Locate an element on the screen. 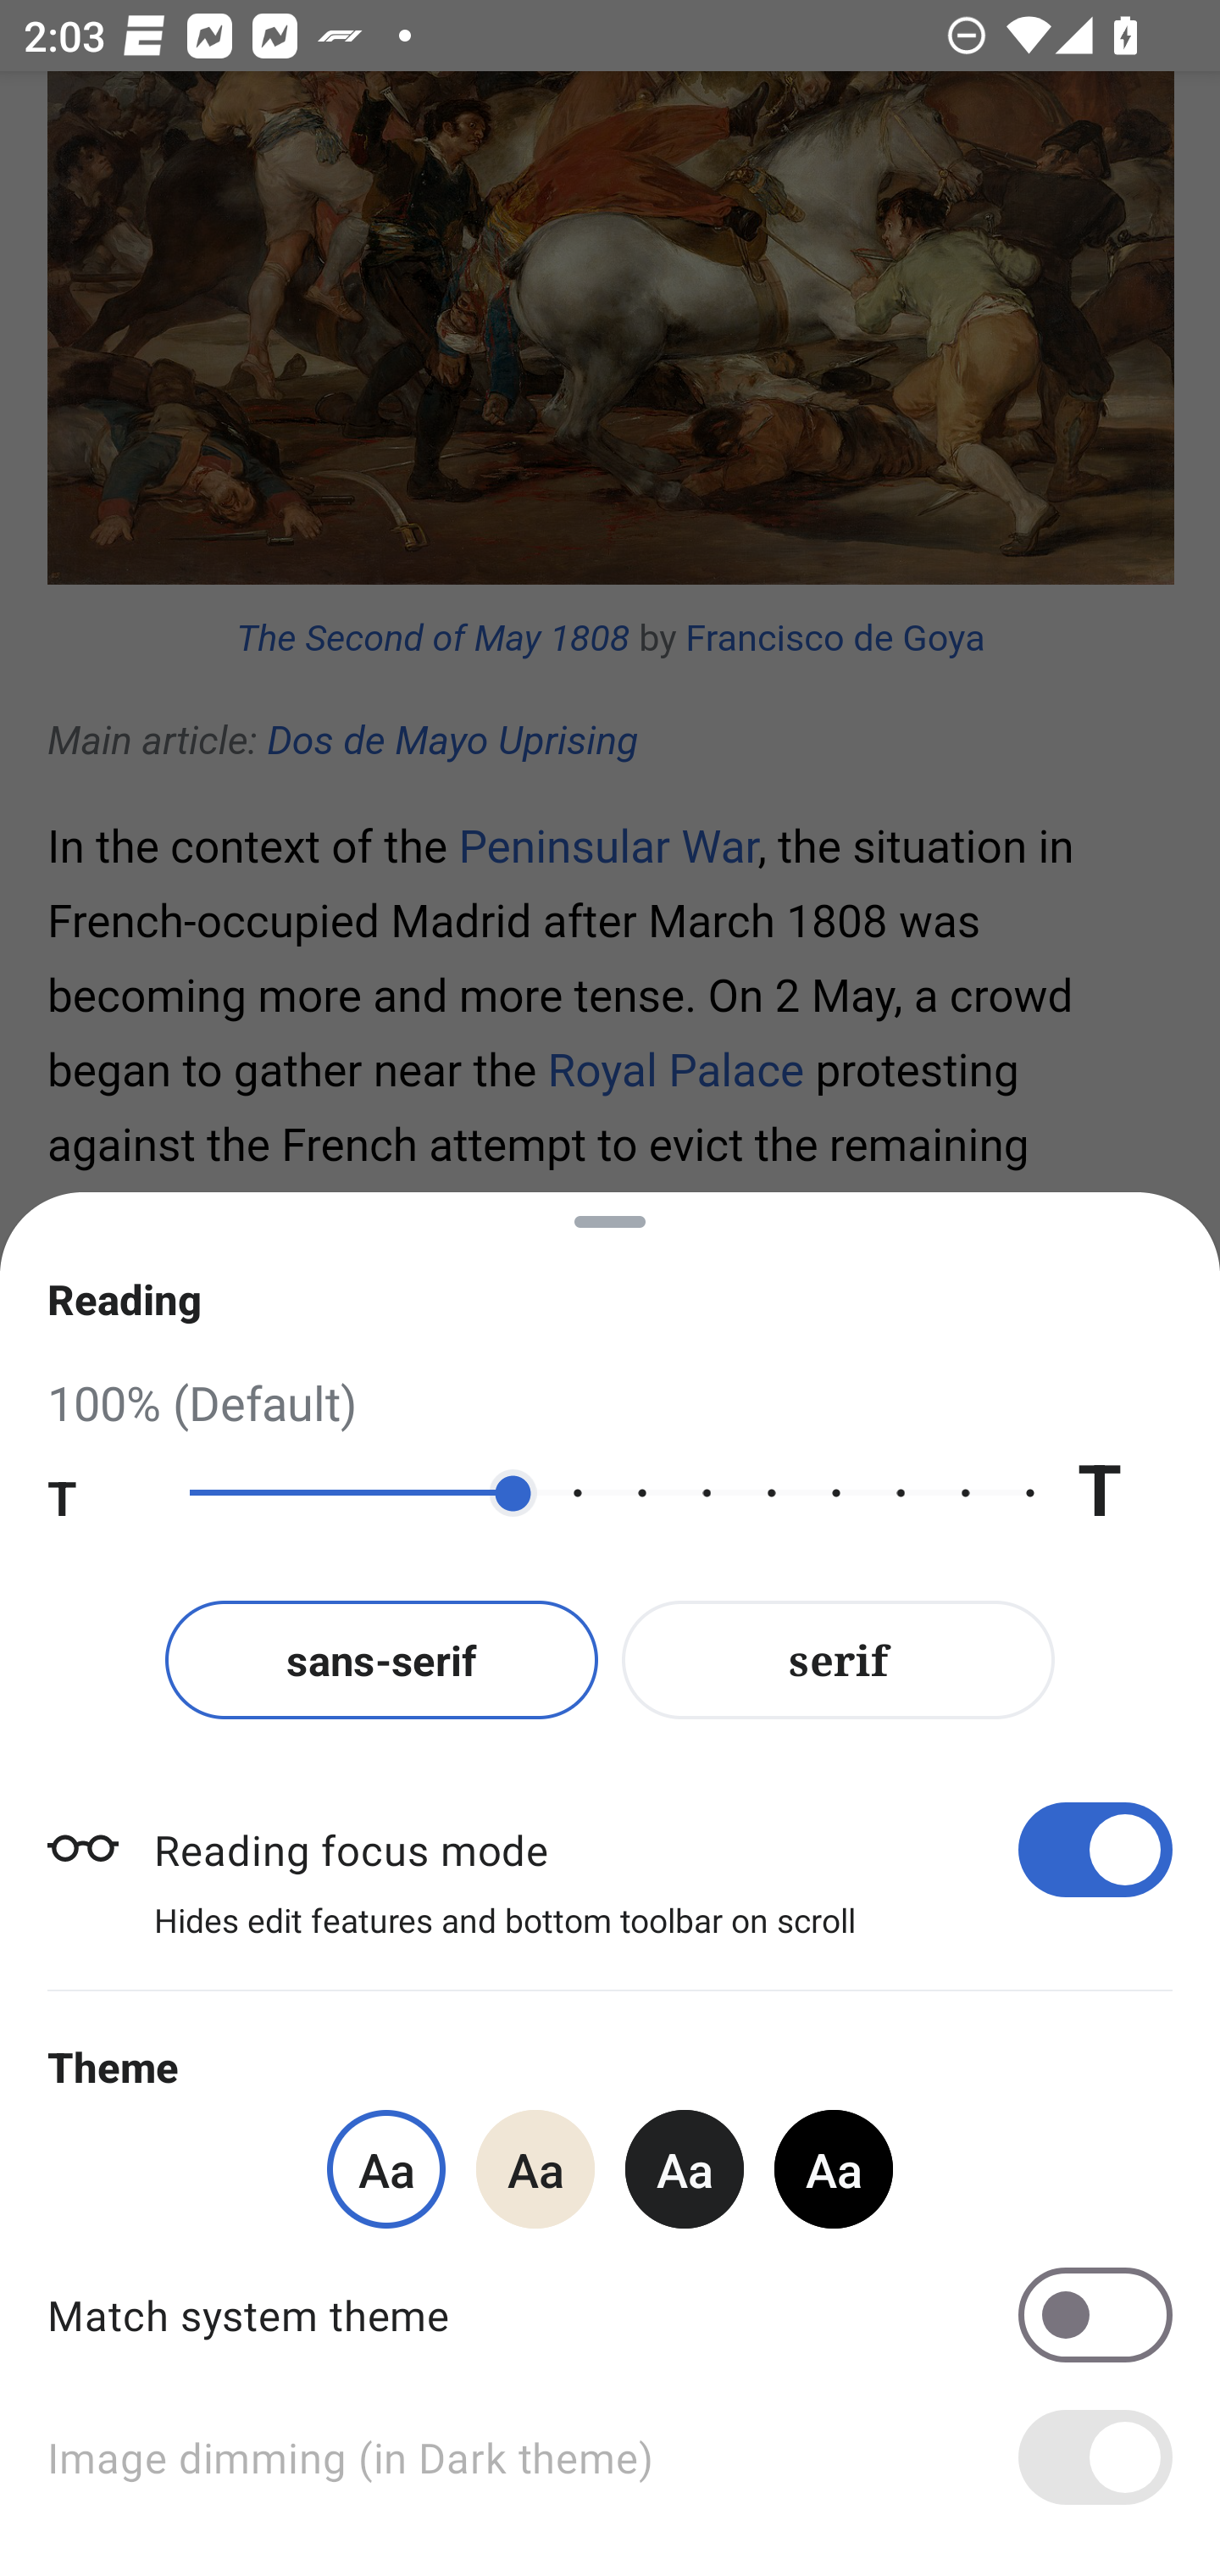 The width and height of the screenshot is (1220, 2576). T Decrease text size is located at coordinates (95, 1493).